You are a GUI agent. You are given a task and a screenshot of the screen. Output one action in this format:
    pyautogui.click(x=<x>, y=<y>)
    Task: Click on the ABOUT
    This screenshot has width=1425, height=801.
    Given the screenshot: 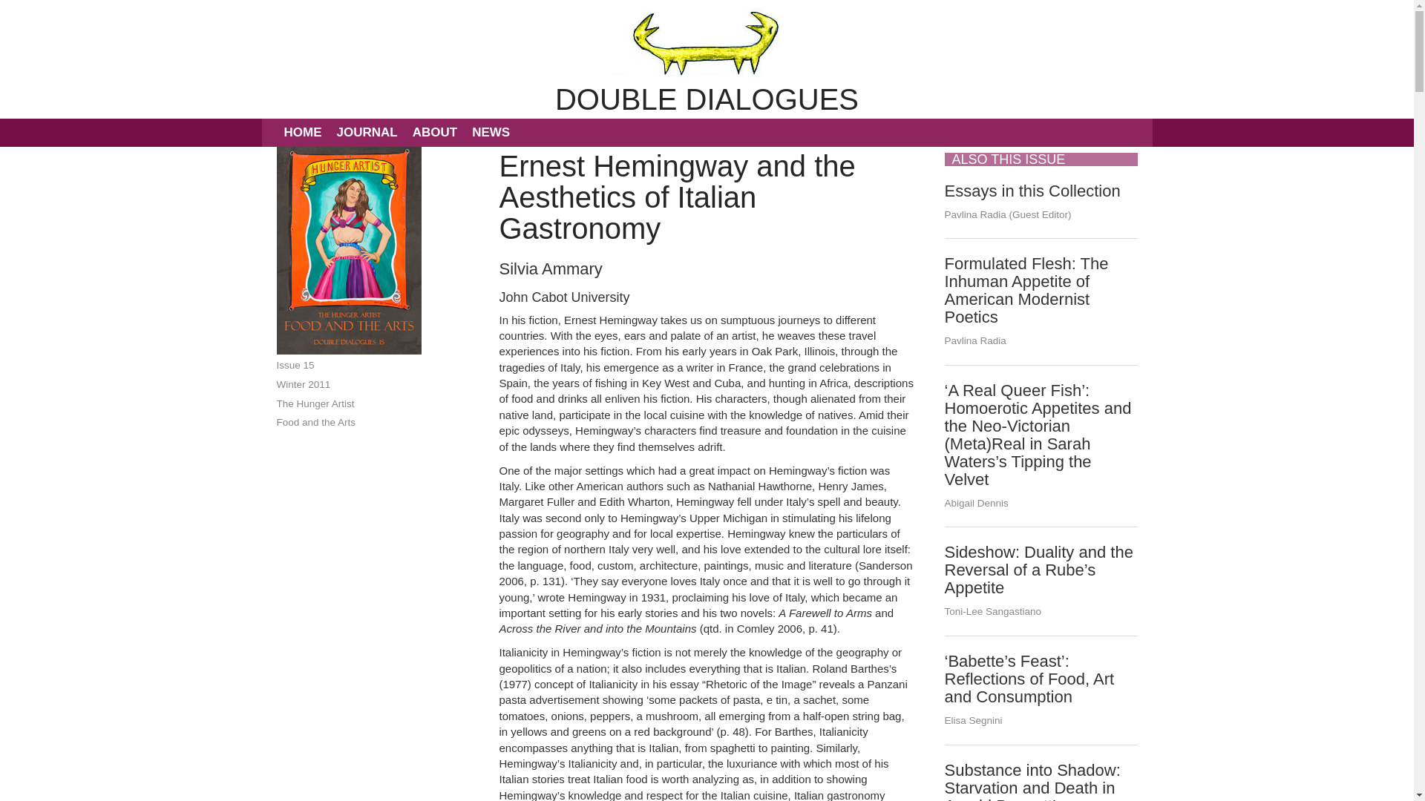 What is the action you would take?
    pyautogui.click(x=434, y=132)
    